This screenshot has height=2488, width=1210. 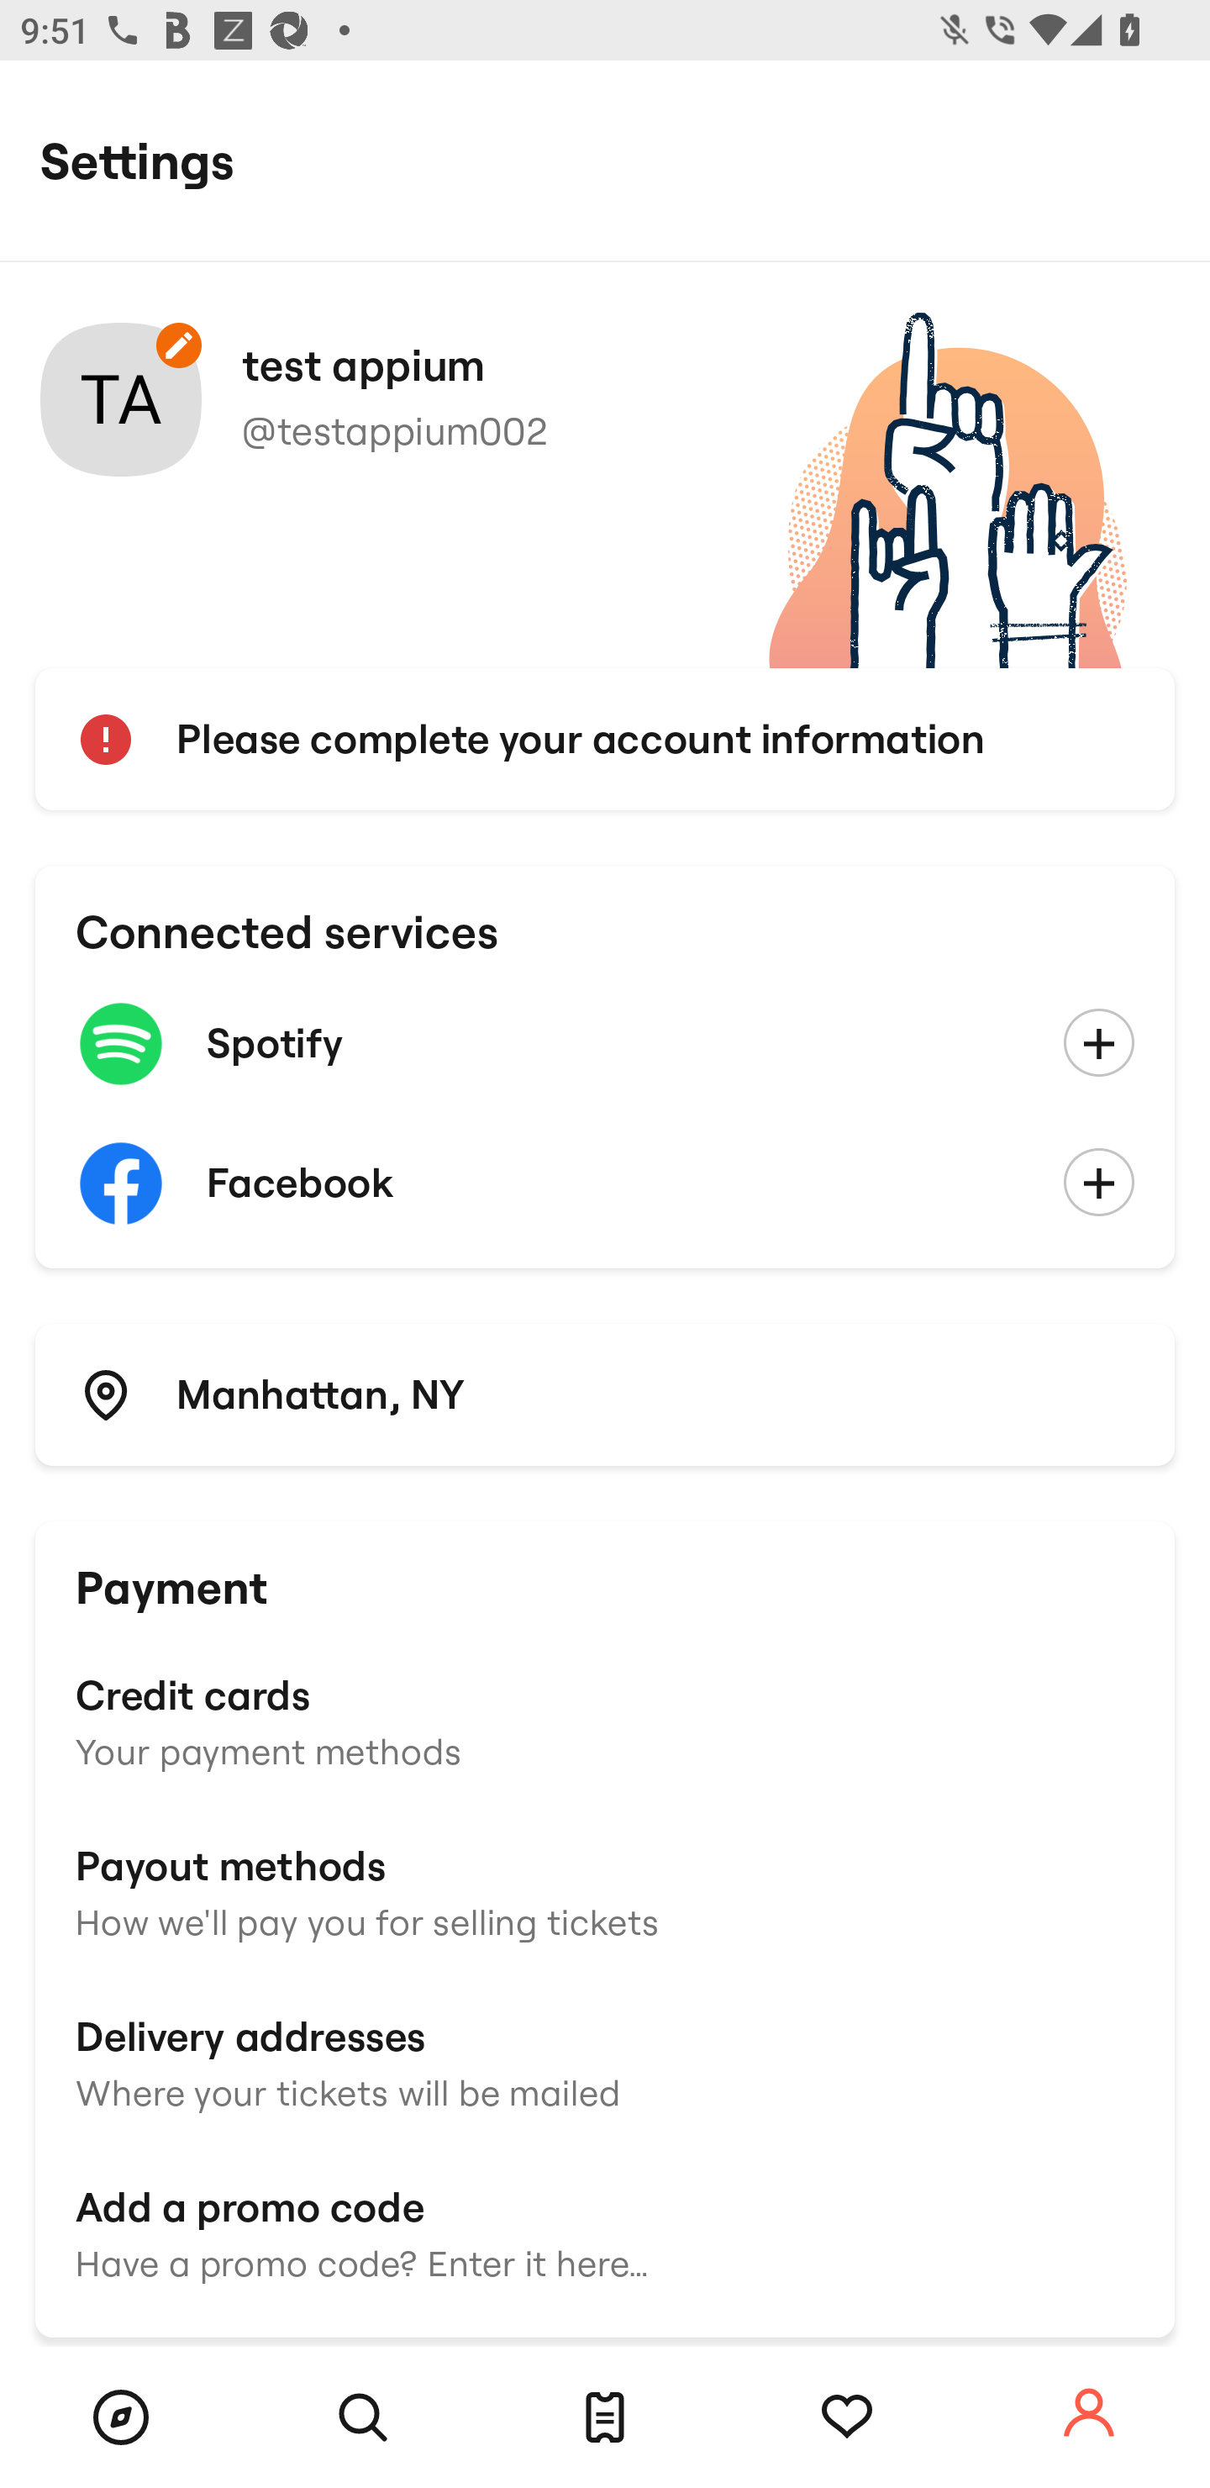 What do you see at coordinates (605, 1720) in the screenshot?
I see `Credit cards Your payment methods` at bounding box center [605, 1720].